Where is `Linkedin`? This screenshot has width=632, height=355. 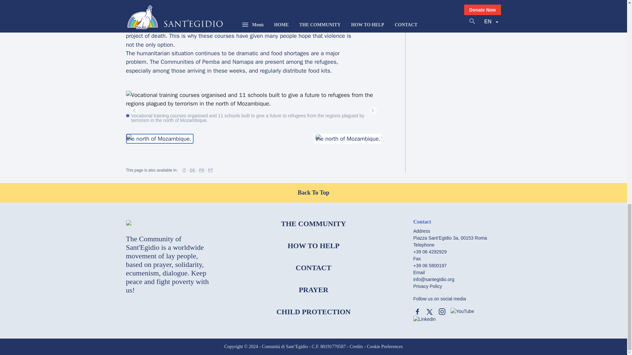 Linkedin is located at coordinates (425, 319).